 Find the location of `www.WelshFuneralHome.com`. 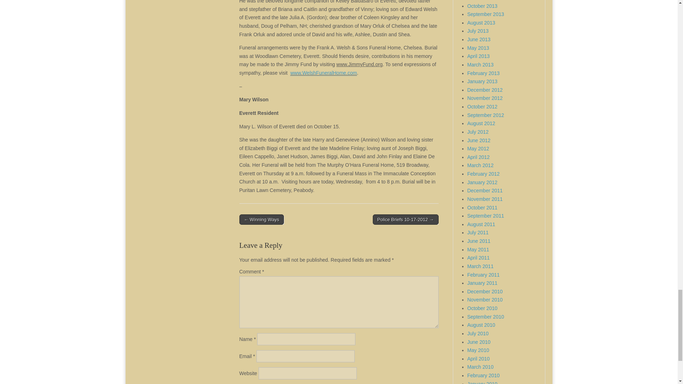

www.WelshFuneralHome.com is located at coordinates (323, 73).